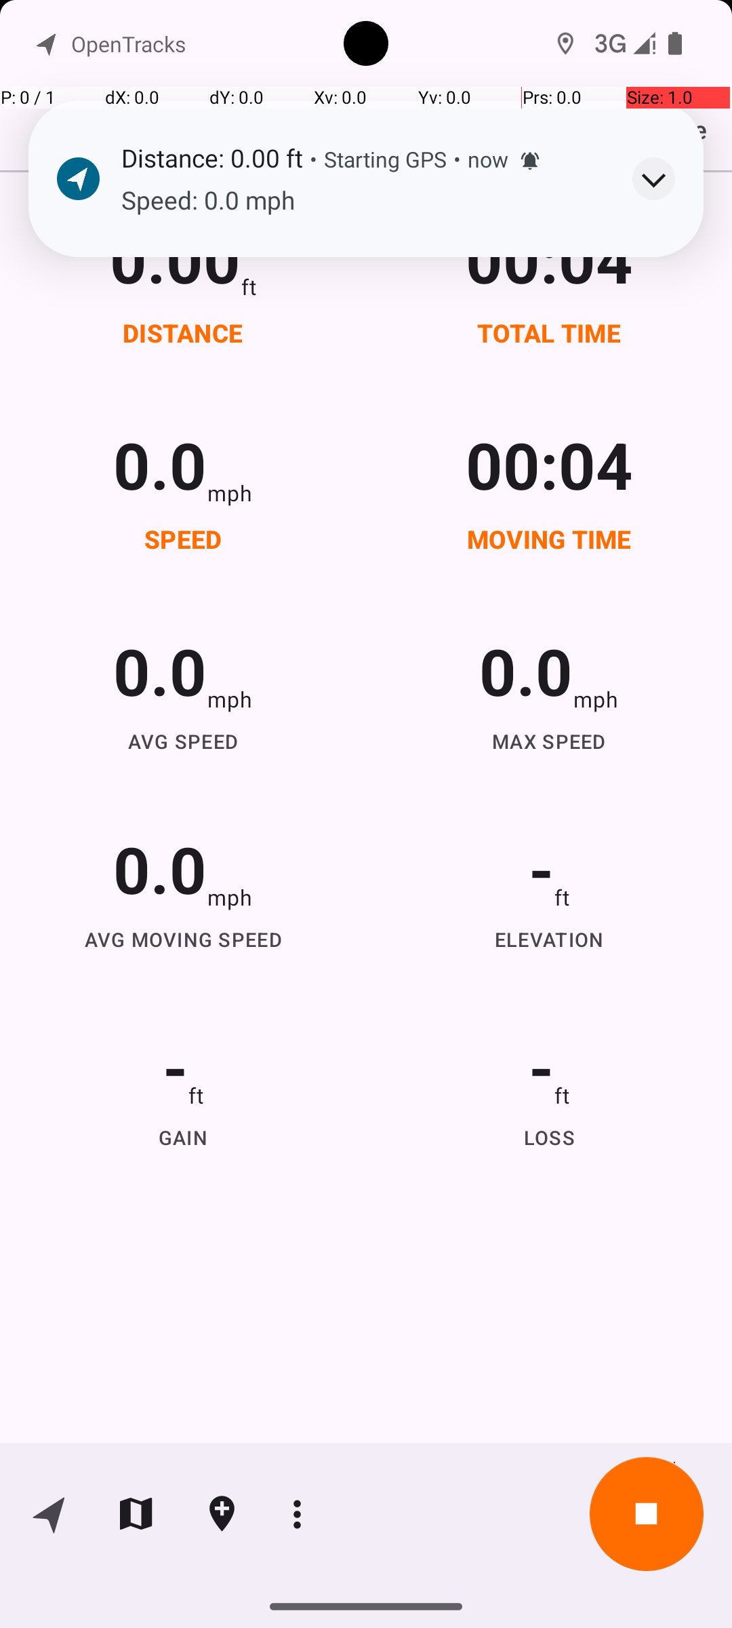 This screenshot has width=732, height=1628. Describe the element at coordinates (575, 376) in the screenshot. I see `Cycle repeat mode` at that location.